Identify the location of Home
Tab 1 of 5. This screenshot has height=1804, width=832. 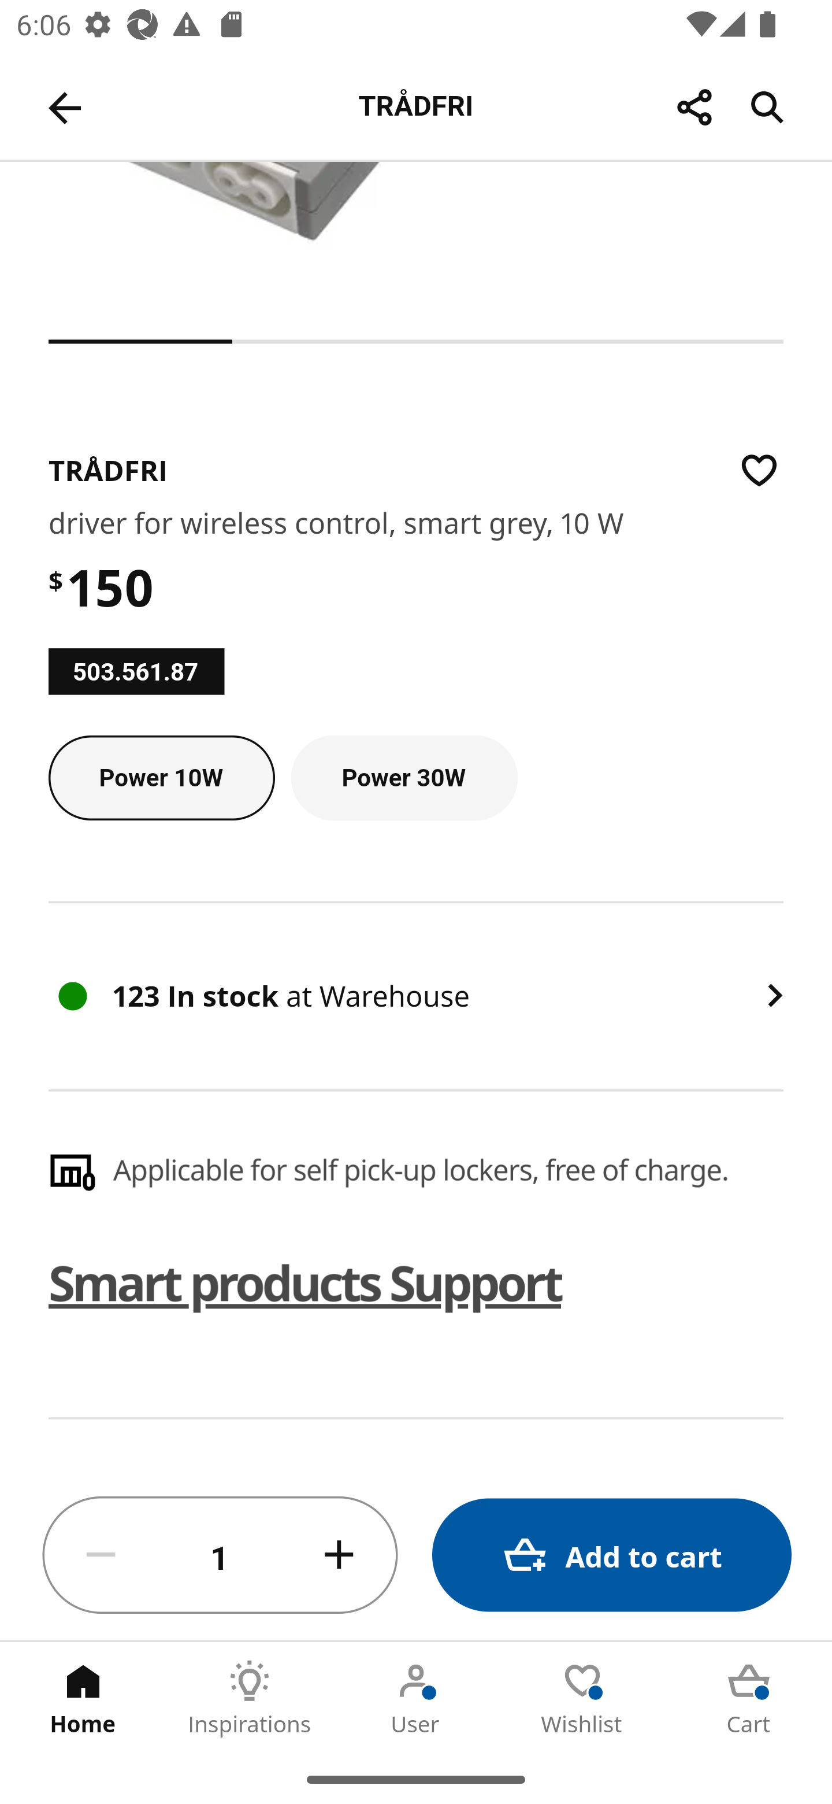
(83, 1698).